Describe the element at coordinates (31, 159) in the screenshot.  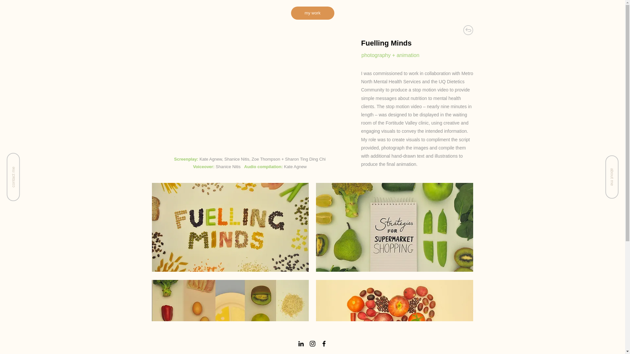
I see `contact me` at that location.